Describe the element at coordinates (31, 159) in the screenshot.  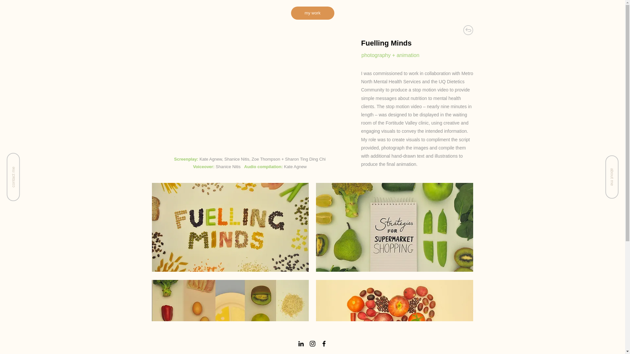
I see `contact me` at that location.